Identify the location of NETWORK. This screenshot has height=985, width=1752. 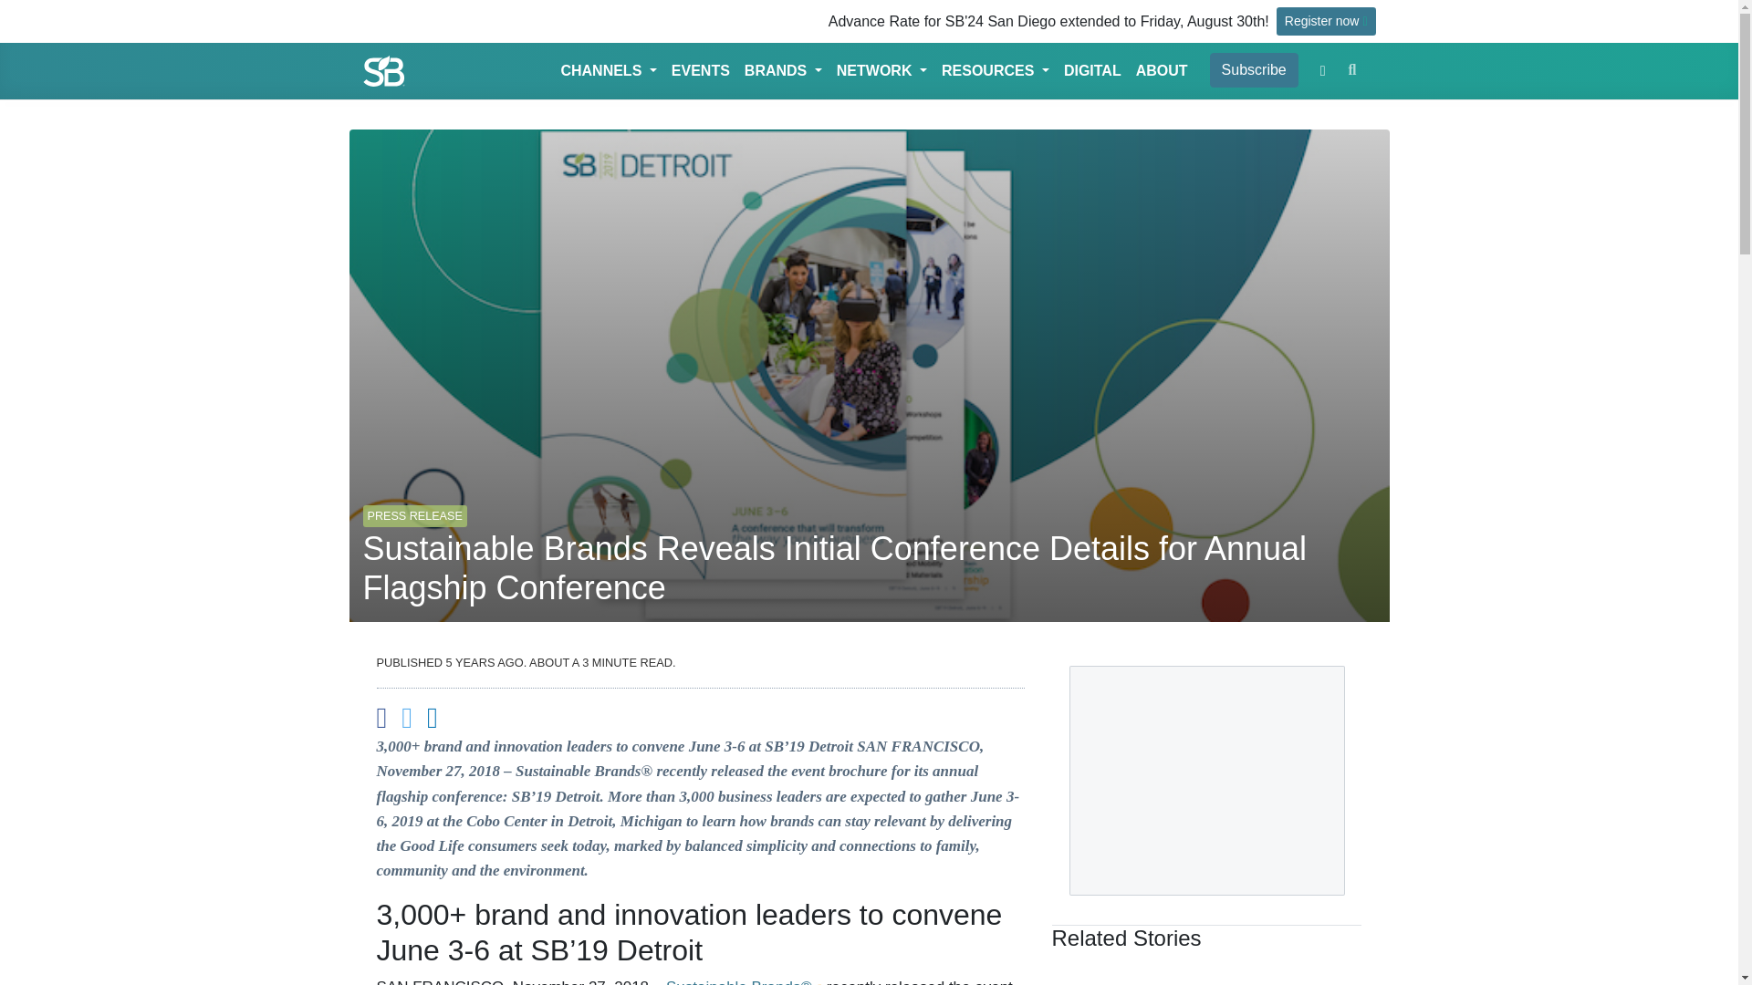
(881, 71).